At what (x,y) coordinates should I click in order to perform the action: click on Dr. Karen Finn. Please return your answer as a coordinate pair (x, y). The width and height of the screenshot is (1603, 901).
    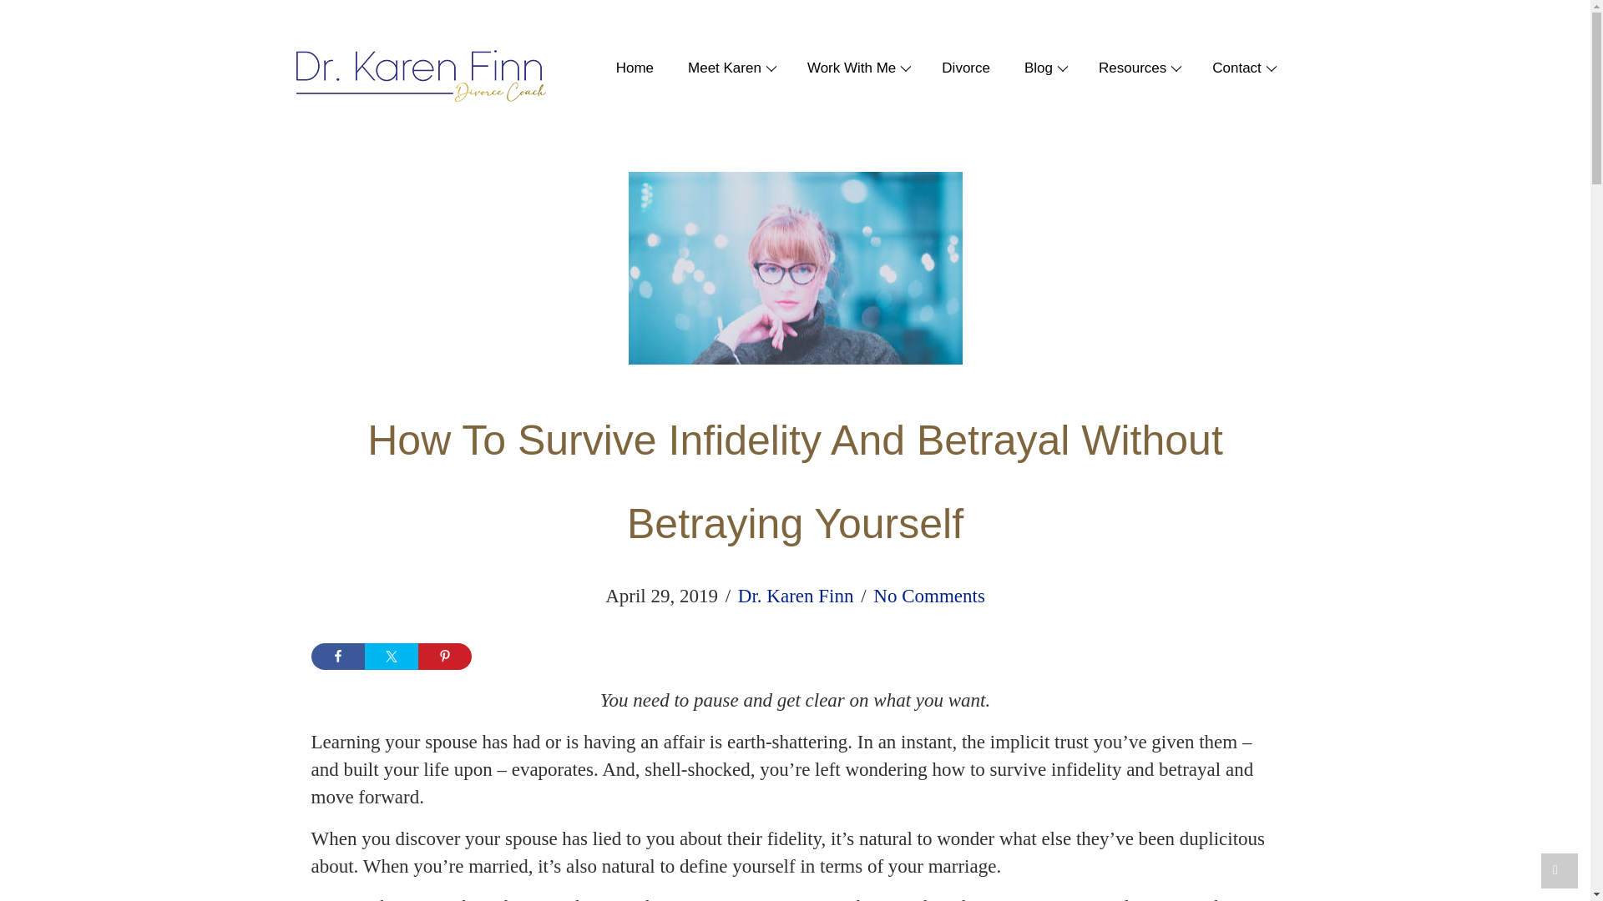
    Looking at the image, I should click on (796, 596).